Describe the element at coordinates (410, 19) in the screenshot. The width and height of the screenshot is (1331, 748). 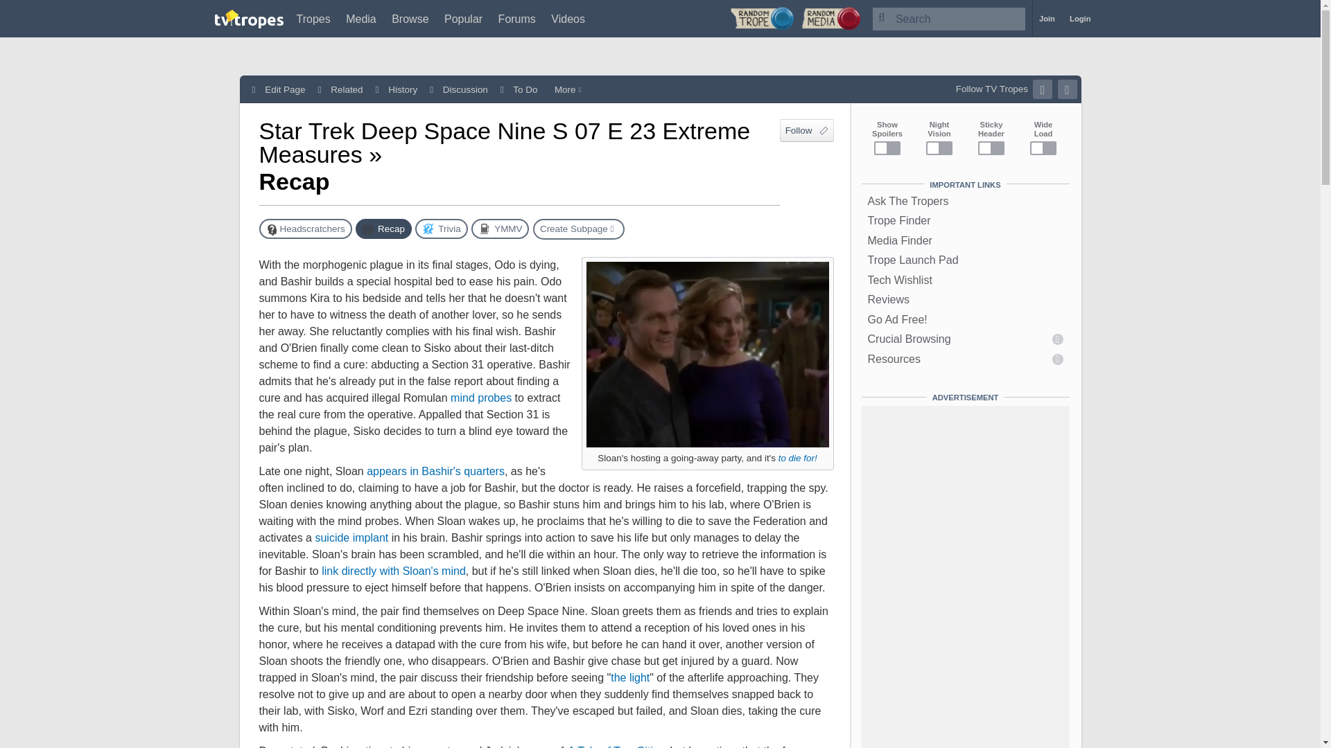
I see `Browse` at that location.